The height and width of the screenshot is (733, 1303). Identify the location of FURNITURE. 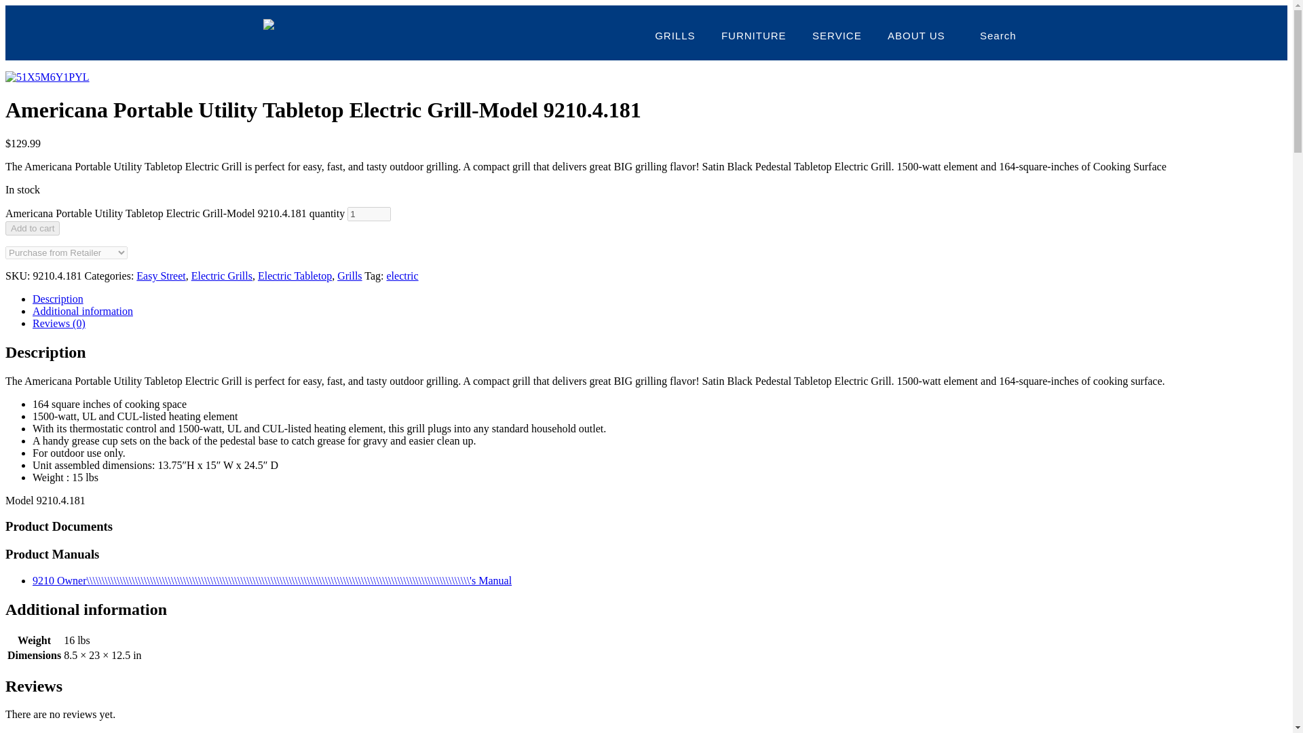
(753, 35).